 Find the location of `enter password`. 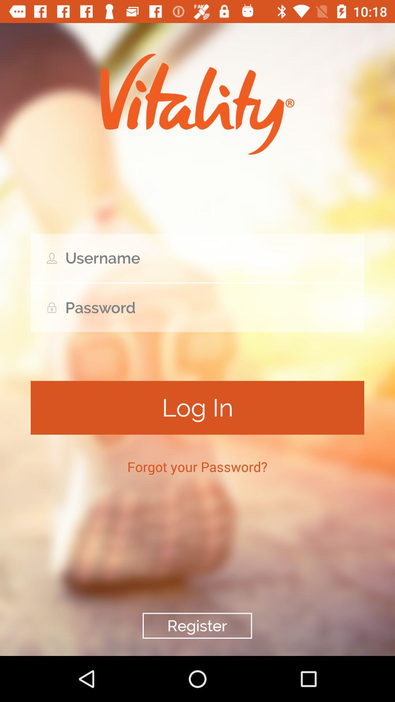

enter password is located at coordinates (197, 308).